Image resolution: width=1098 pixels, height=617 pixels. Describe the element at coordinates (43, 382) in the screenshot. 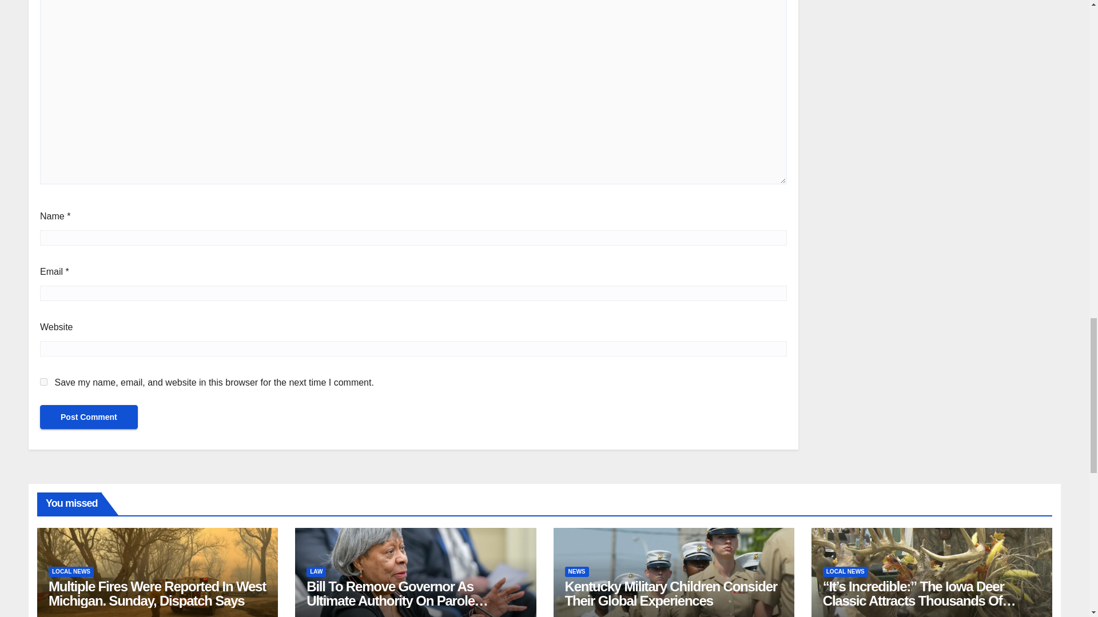

I see `yes` at that location.